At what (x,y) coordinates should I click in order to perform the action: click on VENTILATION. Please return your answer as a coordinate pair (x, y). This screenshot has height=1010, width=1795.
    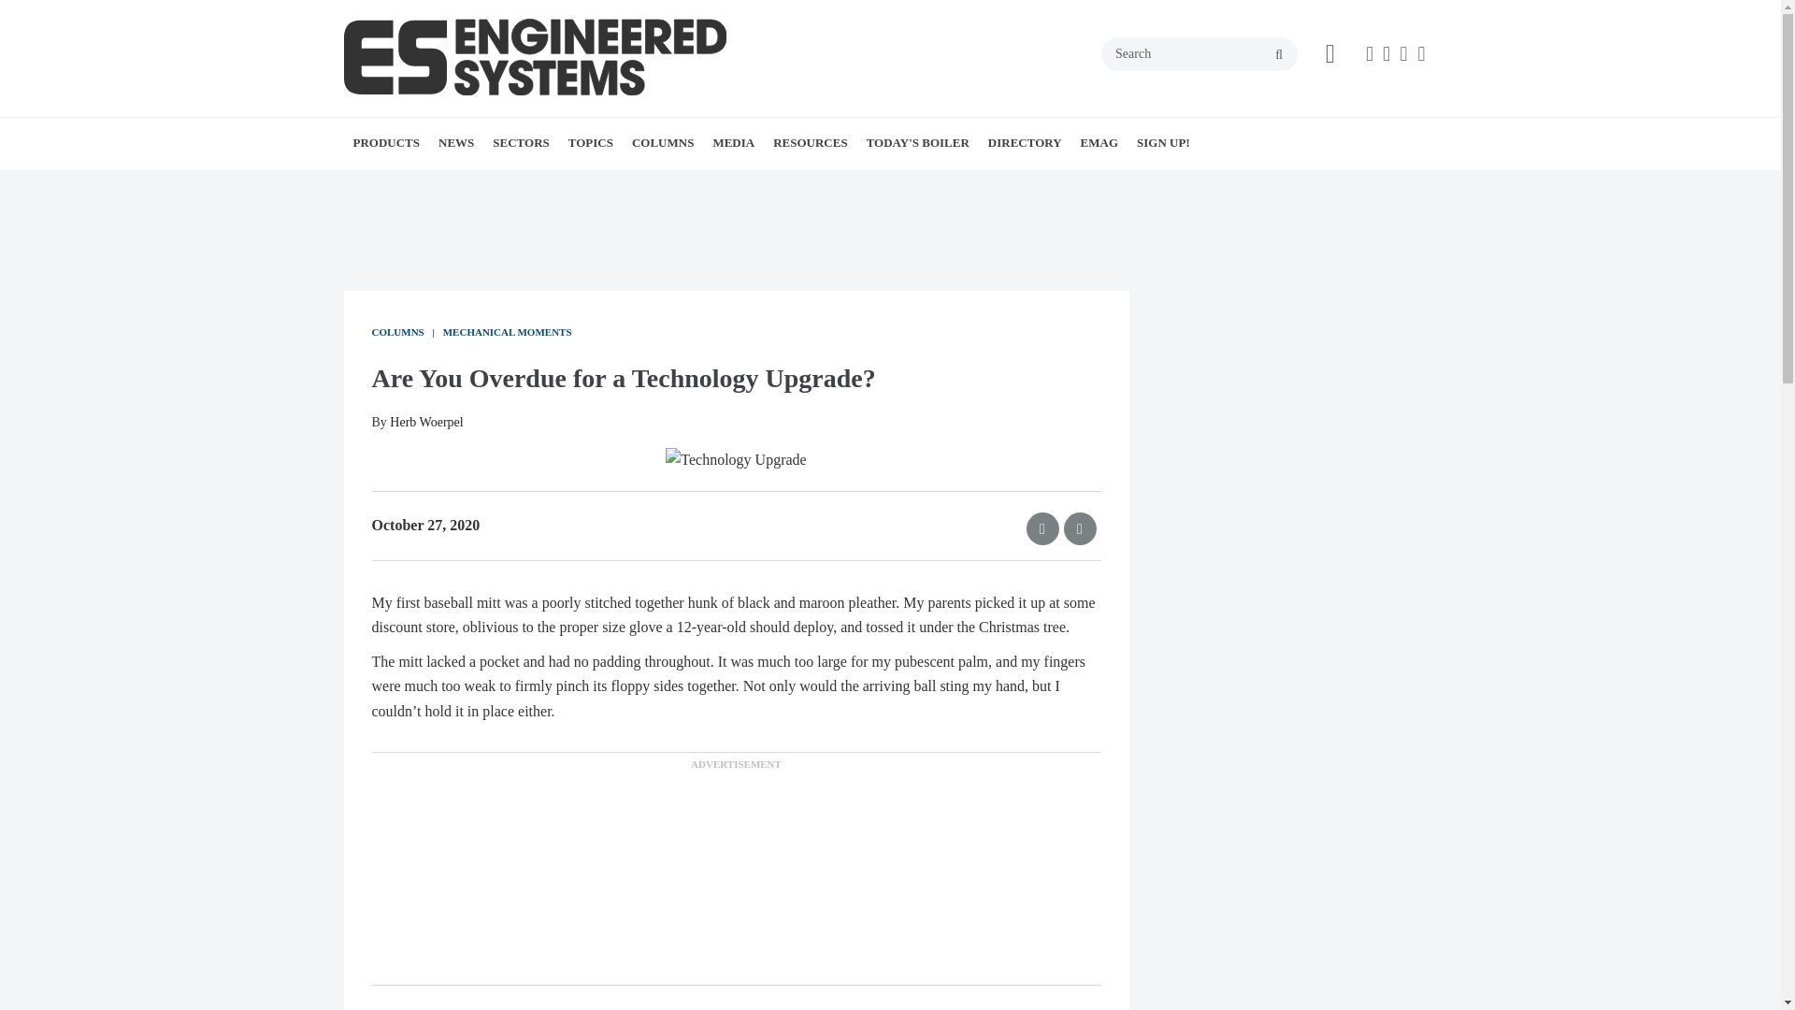
    Looking at the image, I should click on (730, 184).